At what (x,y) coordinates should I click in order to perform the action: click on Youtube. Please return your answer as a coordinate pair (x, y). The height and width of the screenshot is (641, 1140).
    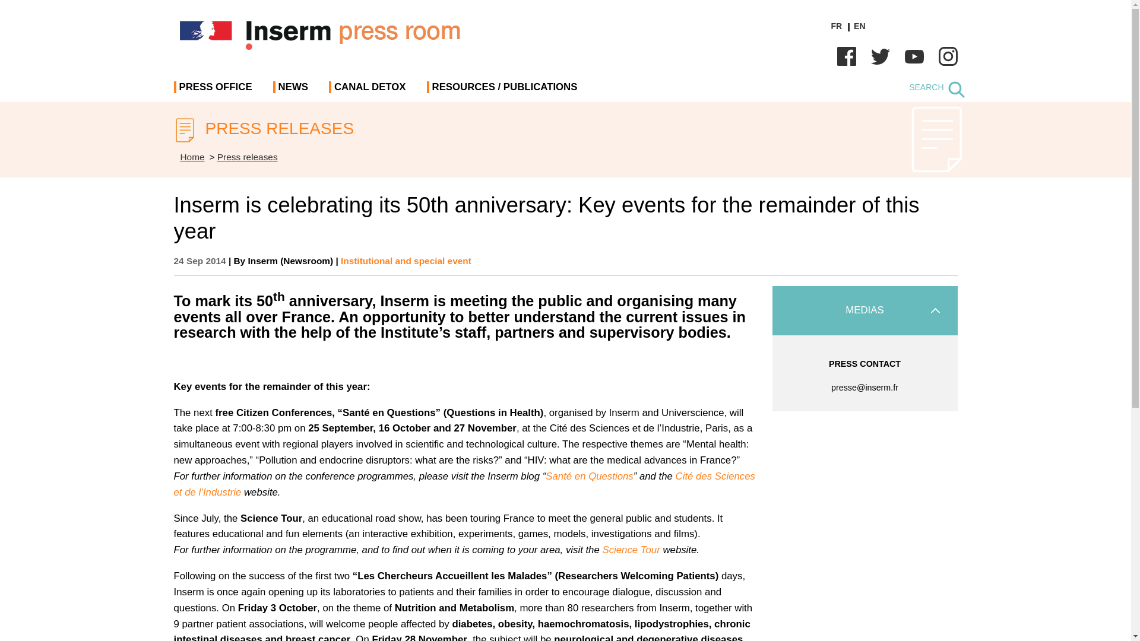
    Looking at the image, I should click on (914, 56).